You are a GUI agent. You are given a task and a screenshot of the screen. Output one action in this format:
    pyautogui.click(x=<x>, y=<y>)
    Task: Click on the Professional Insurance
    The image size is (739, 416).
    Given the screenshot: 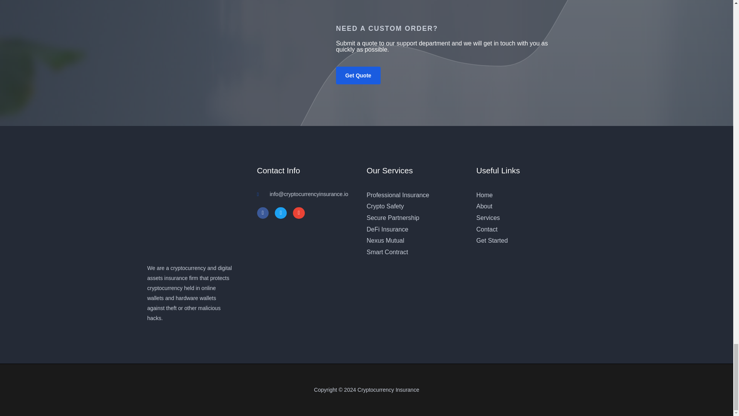 What is the action you would take?
    pyautogui.click(x=416, y=195)
    